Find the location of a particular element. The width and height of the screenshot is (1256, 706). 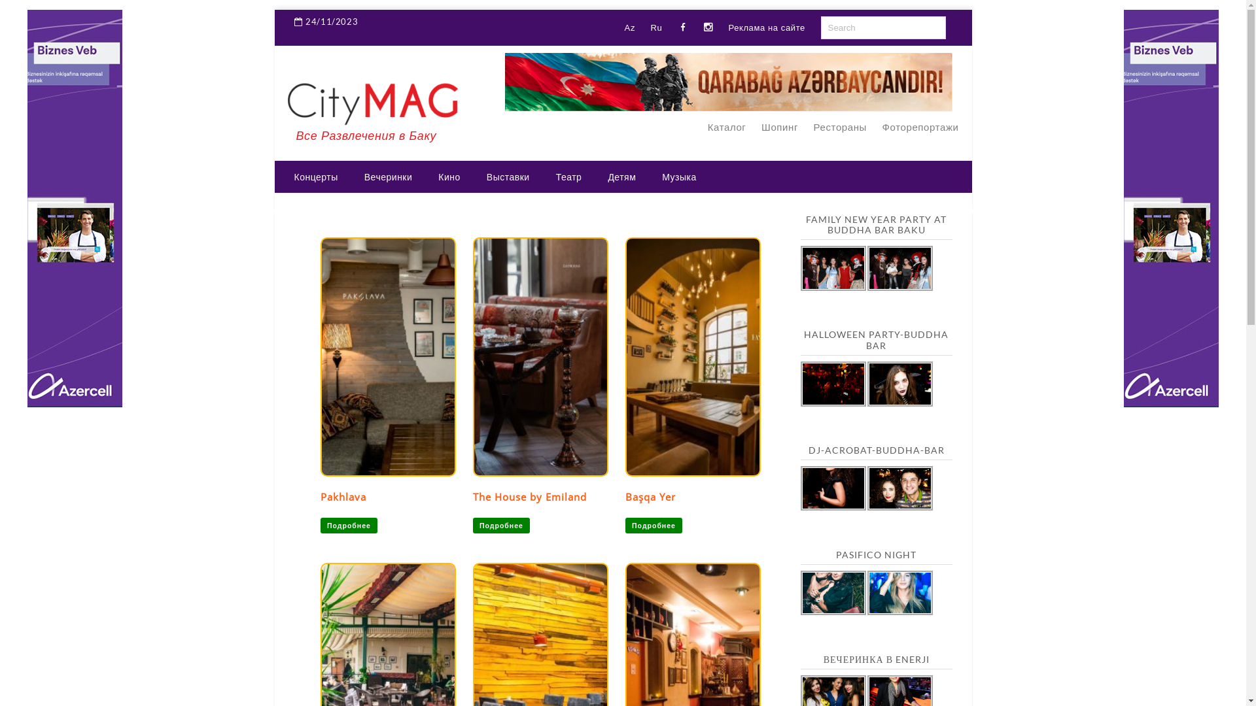

FAMILY NEW YEAR PARTY AT BUDDHA BAR BAKU is located at coordinates (877, 226).